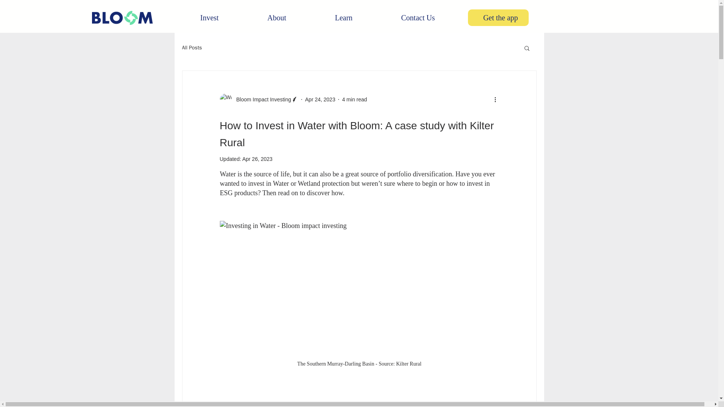 The image size is (724, 407). Describe the element at coordinates (257, 159) in the screenshot. I see `Apr 26, 2023` at that location.